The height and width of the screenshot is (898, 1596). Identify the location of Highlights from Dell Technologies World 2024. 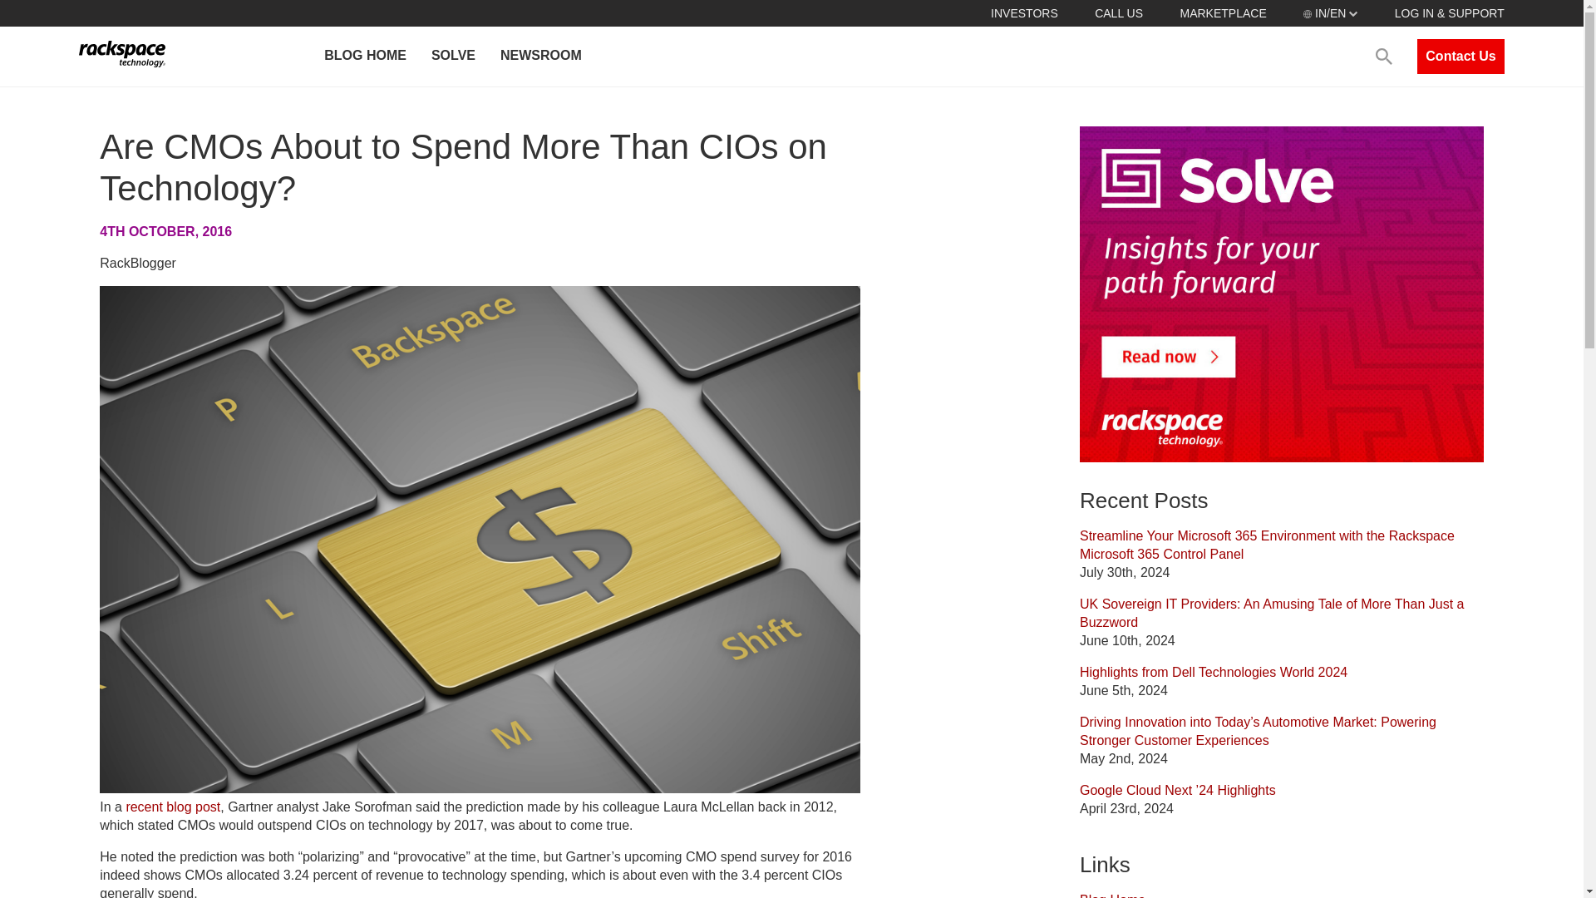
(1214, 672).